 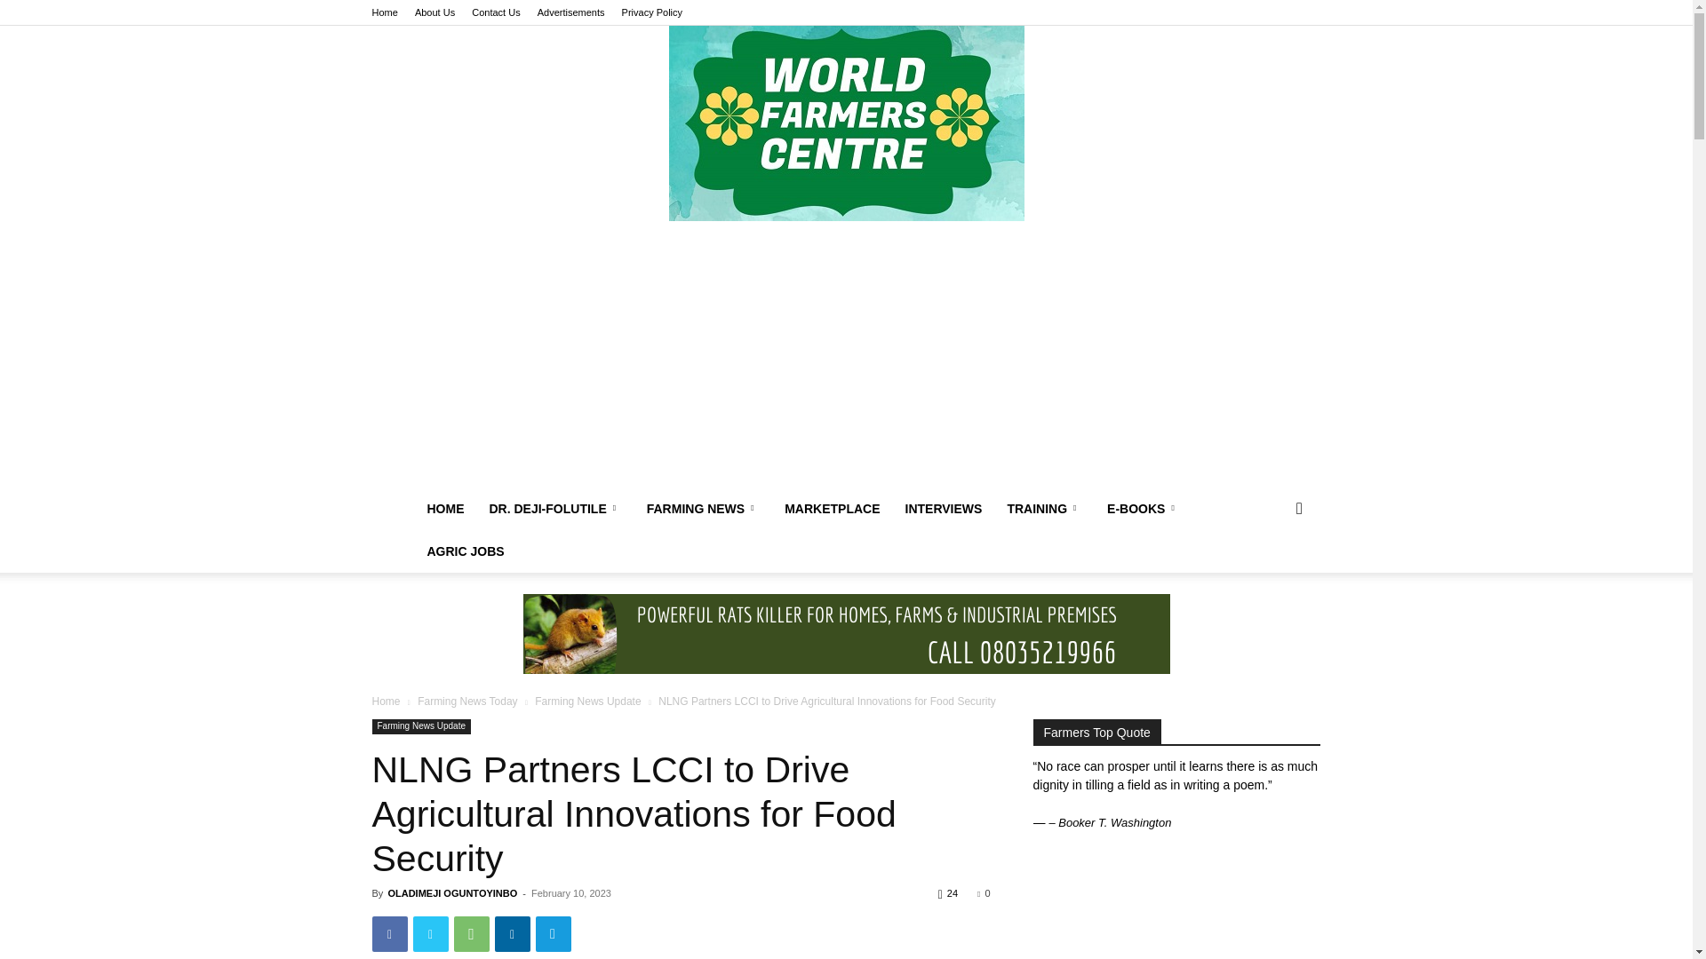 What do you see at coordinates (384, 12) in the screenshot?
I see `Home` at bounding box center [384, 12].